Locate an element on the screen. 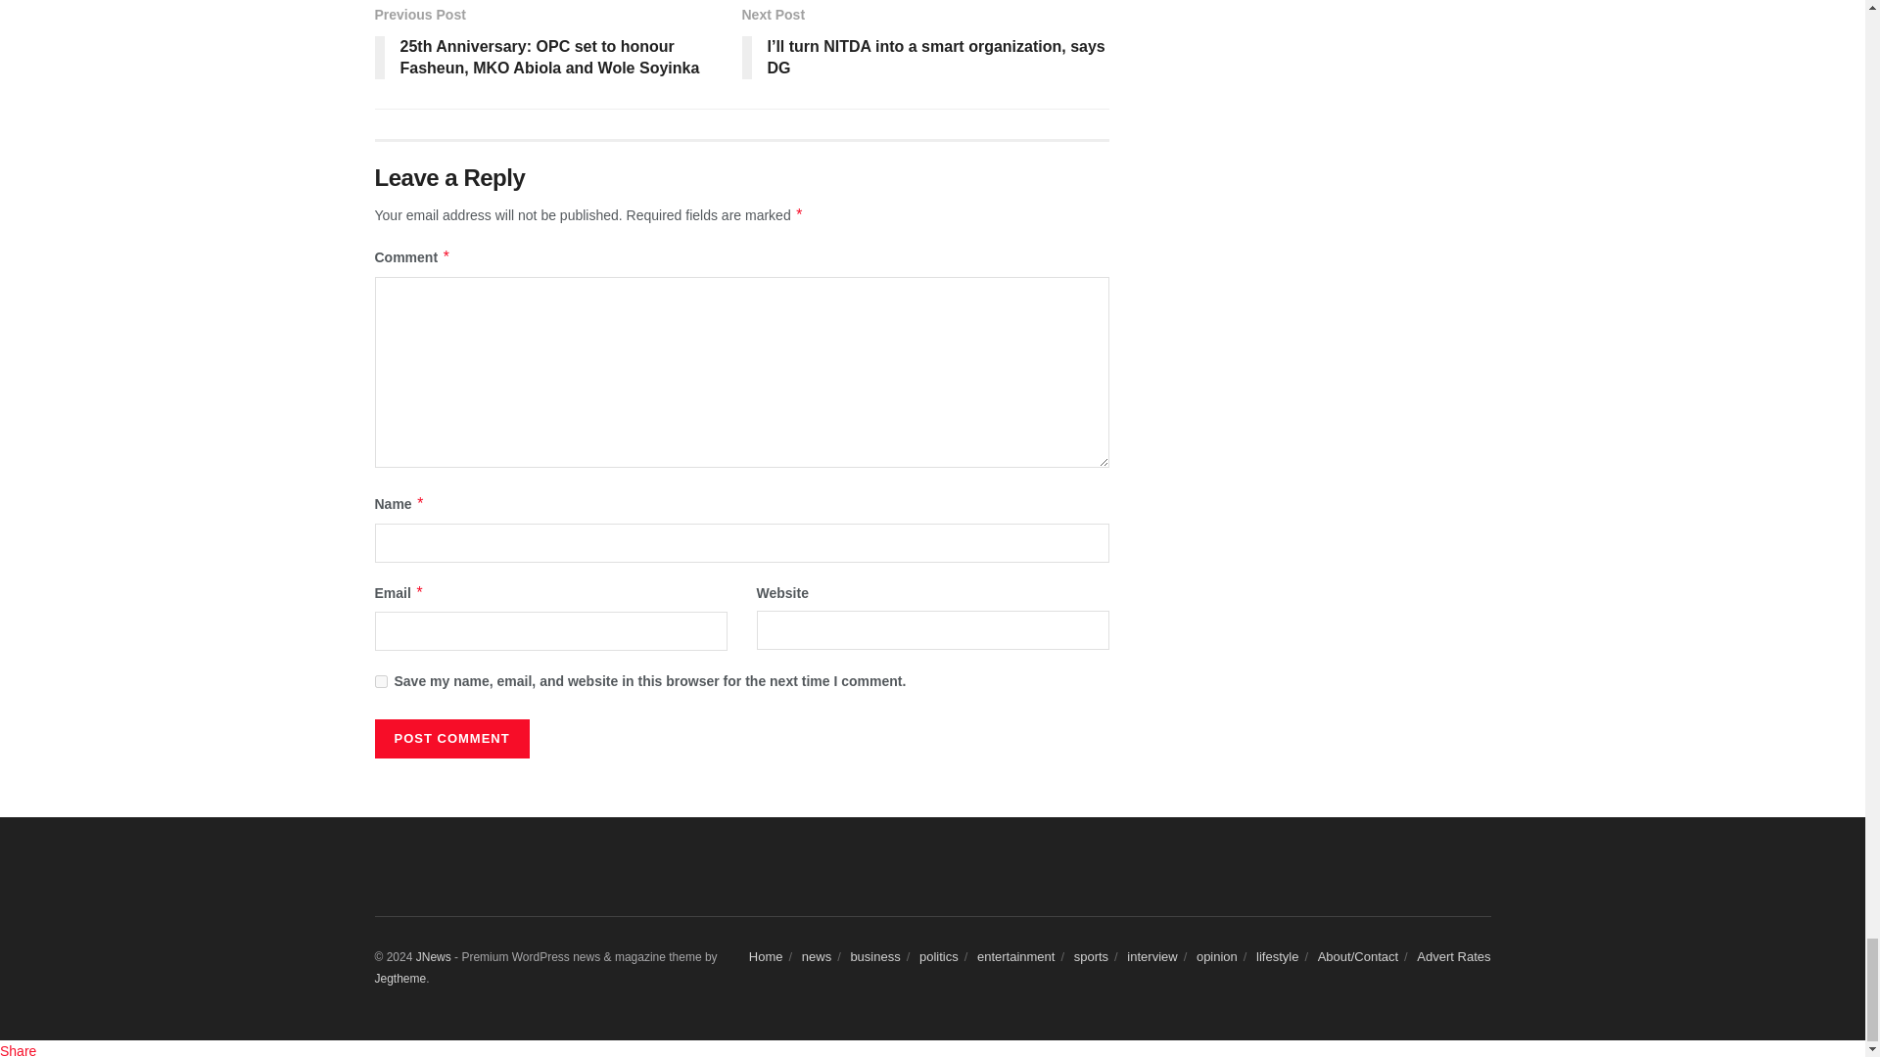 The image size is (1880, 1057). Post Comment is located at coordinates (450, 739).